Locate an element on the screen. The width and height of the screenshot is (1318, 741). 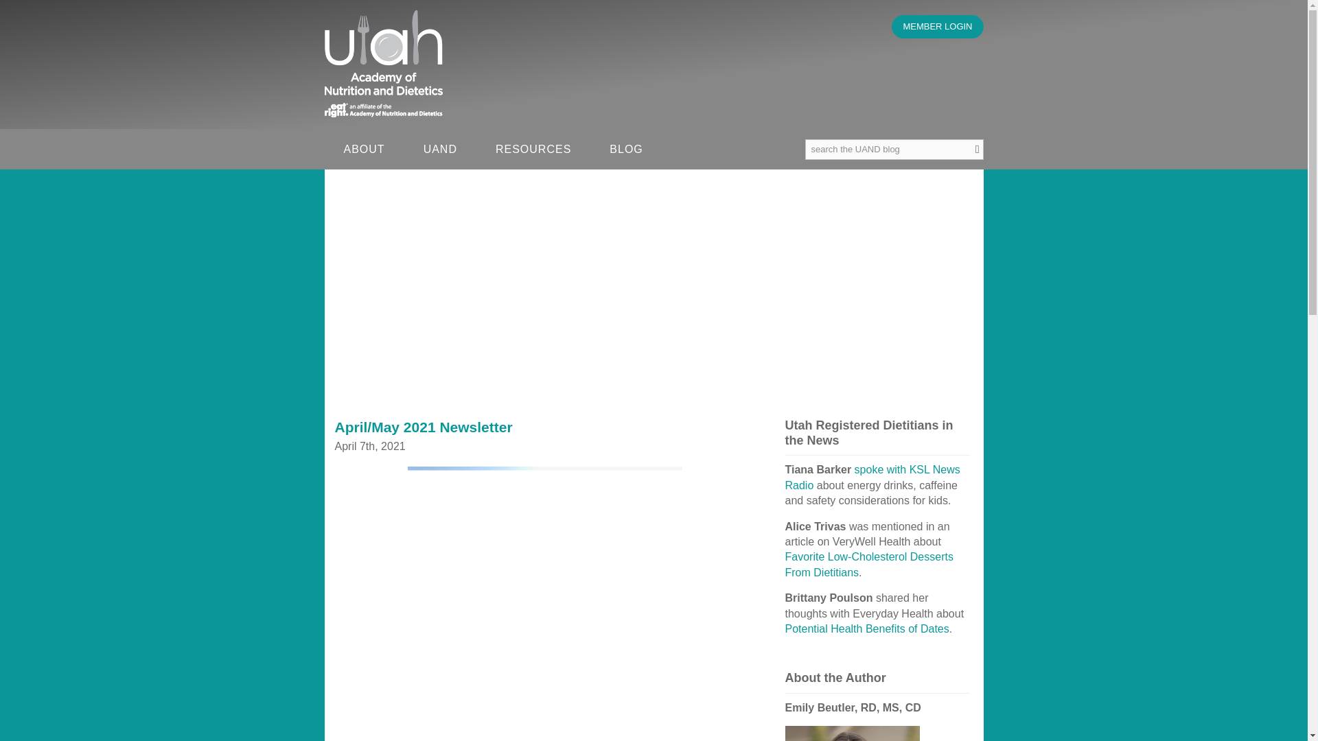
BLOG is located at coordinates (626, 149).